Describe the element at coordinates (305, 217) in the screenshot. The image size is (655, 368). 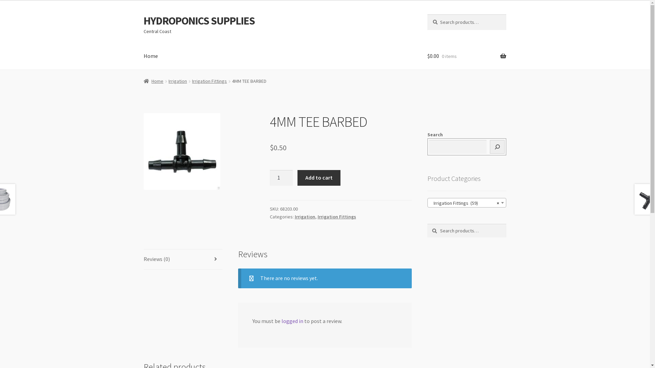
I see `Irrigation` at that location.